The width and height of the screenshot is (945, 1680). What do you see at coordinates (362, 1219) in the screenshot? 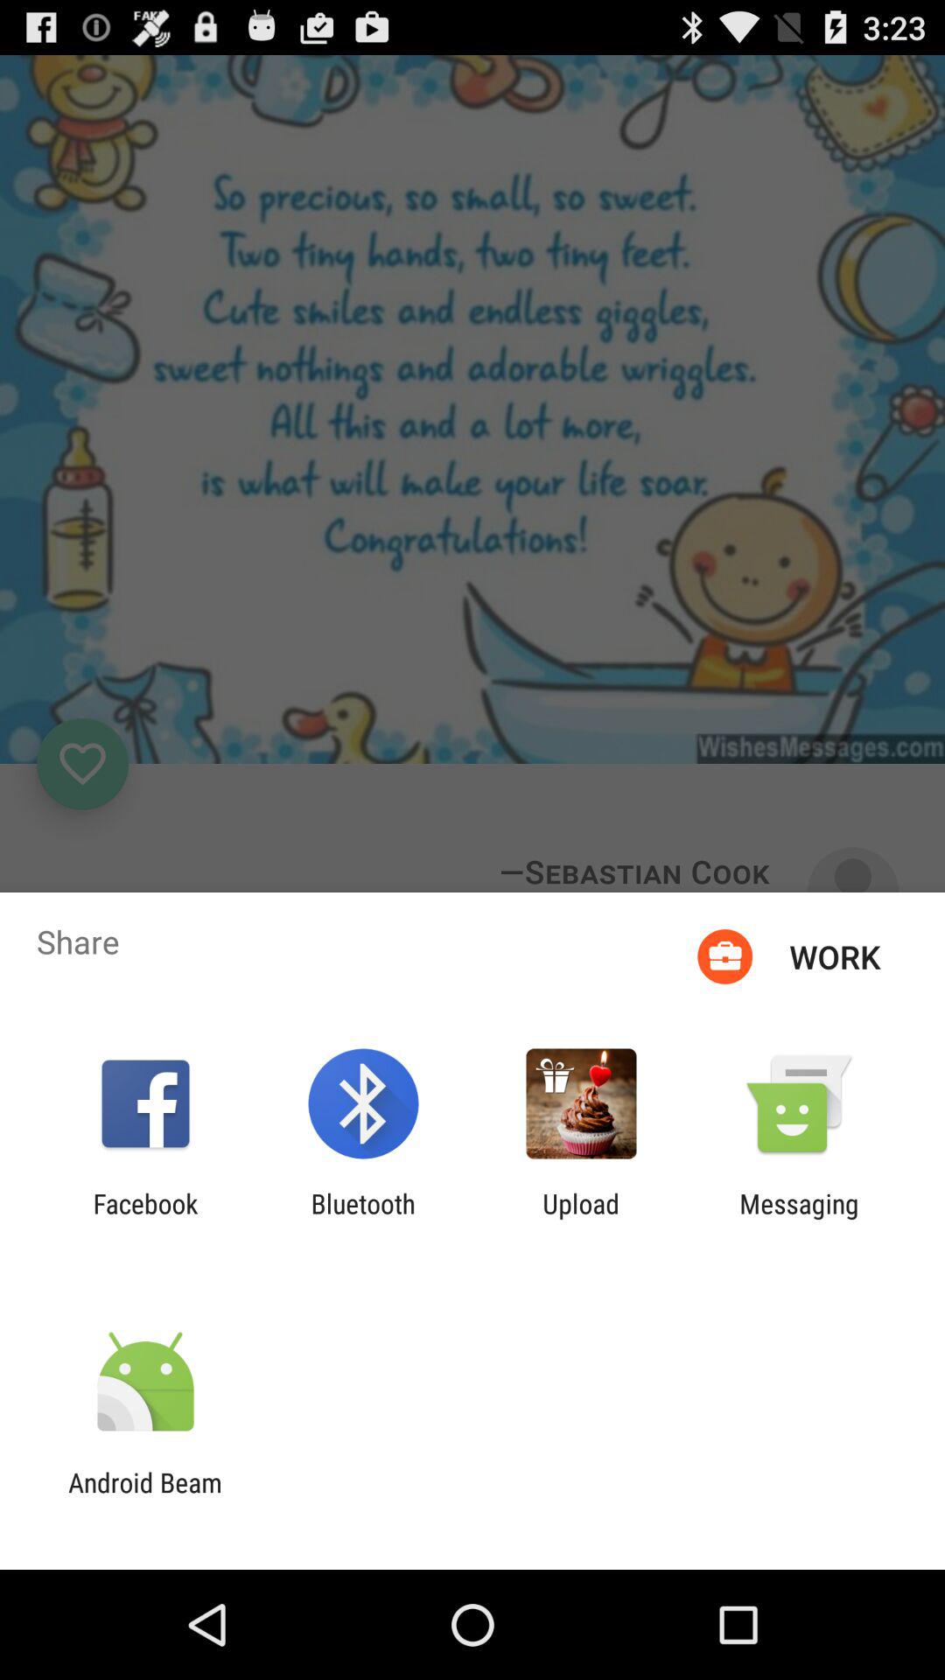
I see `swipe to bluetooth item` at bounding box center [362, 1219].